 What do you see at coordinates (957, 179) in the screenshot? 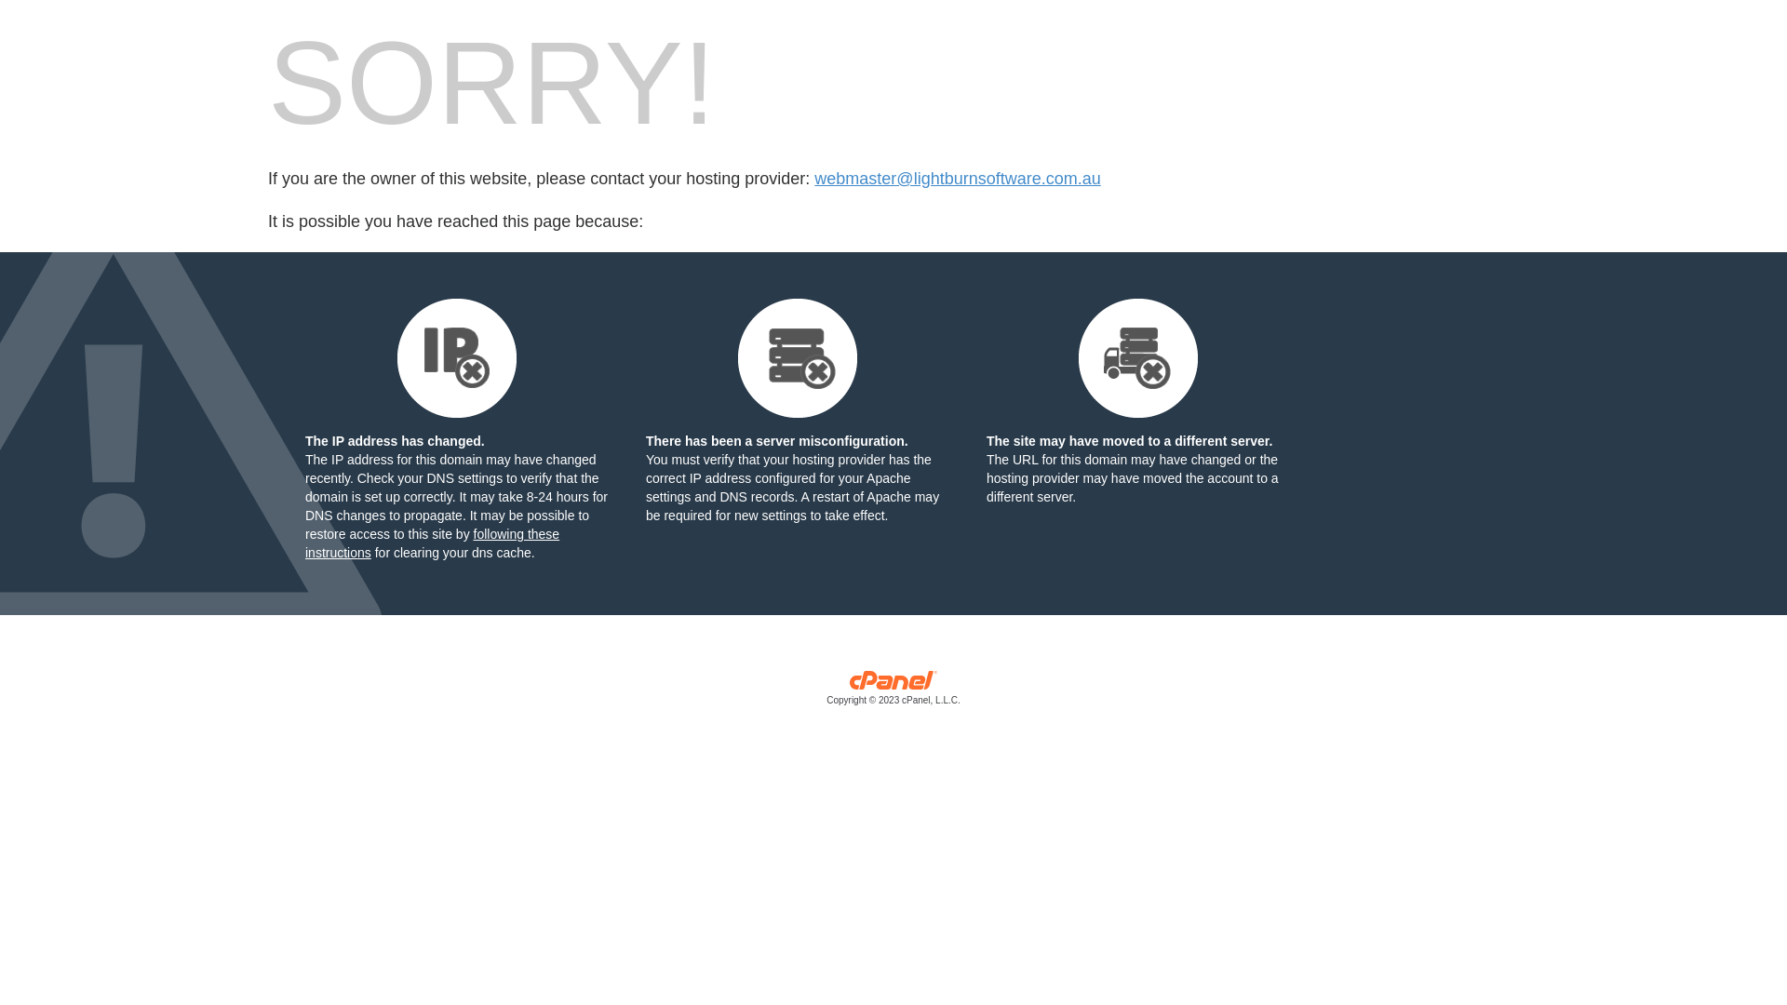
I see `webmaster@lightburnsoftware.com.au` at bounding box center [957, 179].